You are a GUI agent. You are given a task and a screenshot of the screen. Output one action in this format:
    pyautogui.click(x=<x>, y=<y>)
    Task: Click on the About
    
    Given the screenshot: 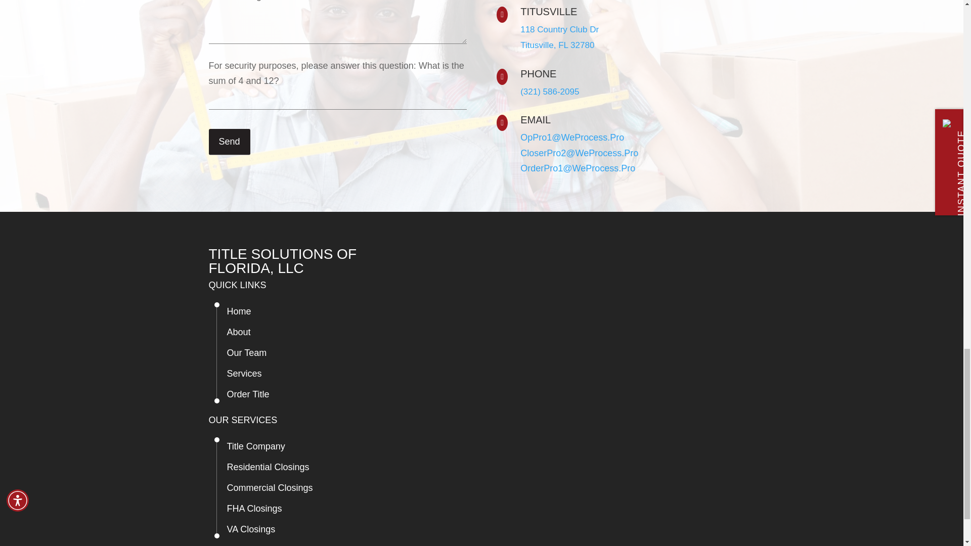 What is the action you would take?
    pyautogui.click(x=238, y=332)
    